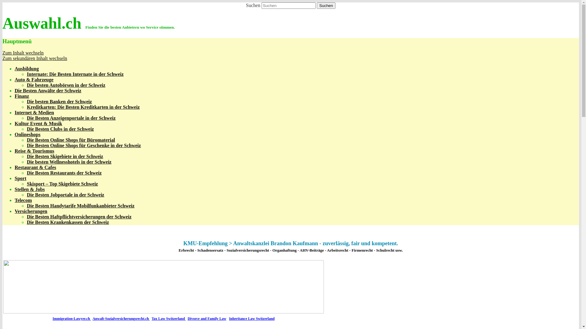 This screenshot has width=586, height=329. What do you see at coordinates (34, 80) in the screenshot?
I see `Auto & Fahrzeuge` at bounding box center [34, 80].